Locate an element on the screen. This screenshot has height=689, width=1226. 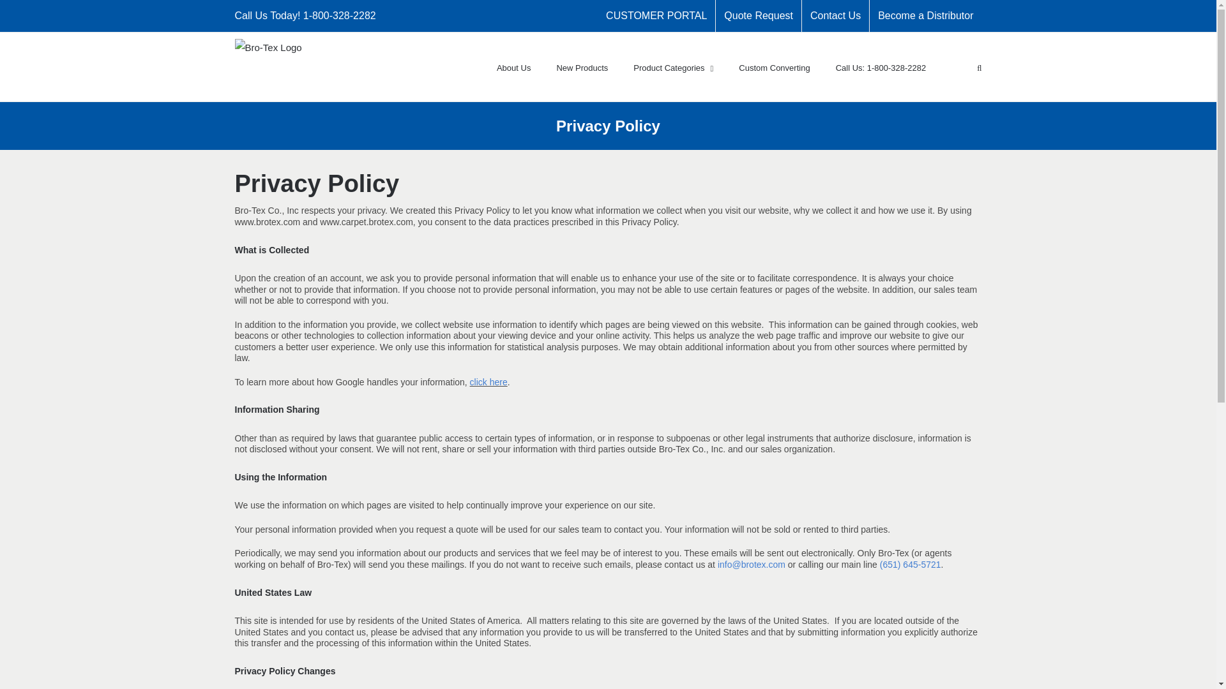
Product Categories is located at coordinates (673, 66).